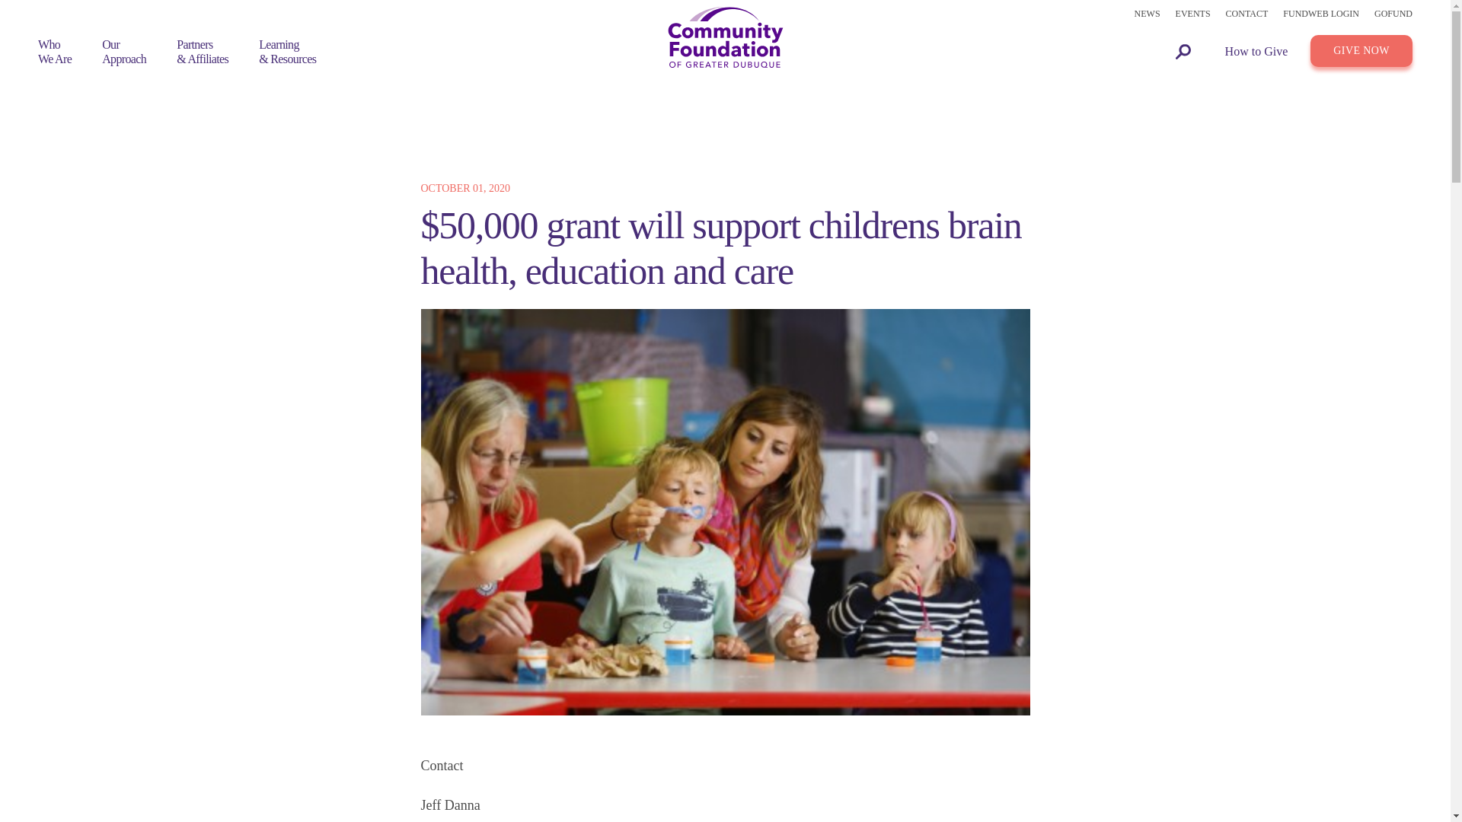 Image resolution: width=1462 pixels, height=822 pixels. Describe the element at coordinates (1321, 14) in the screenshot. I see `EVENTS` at that location.